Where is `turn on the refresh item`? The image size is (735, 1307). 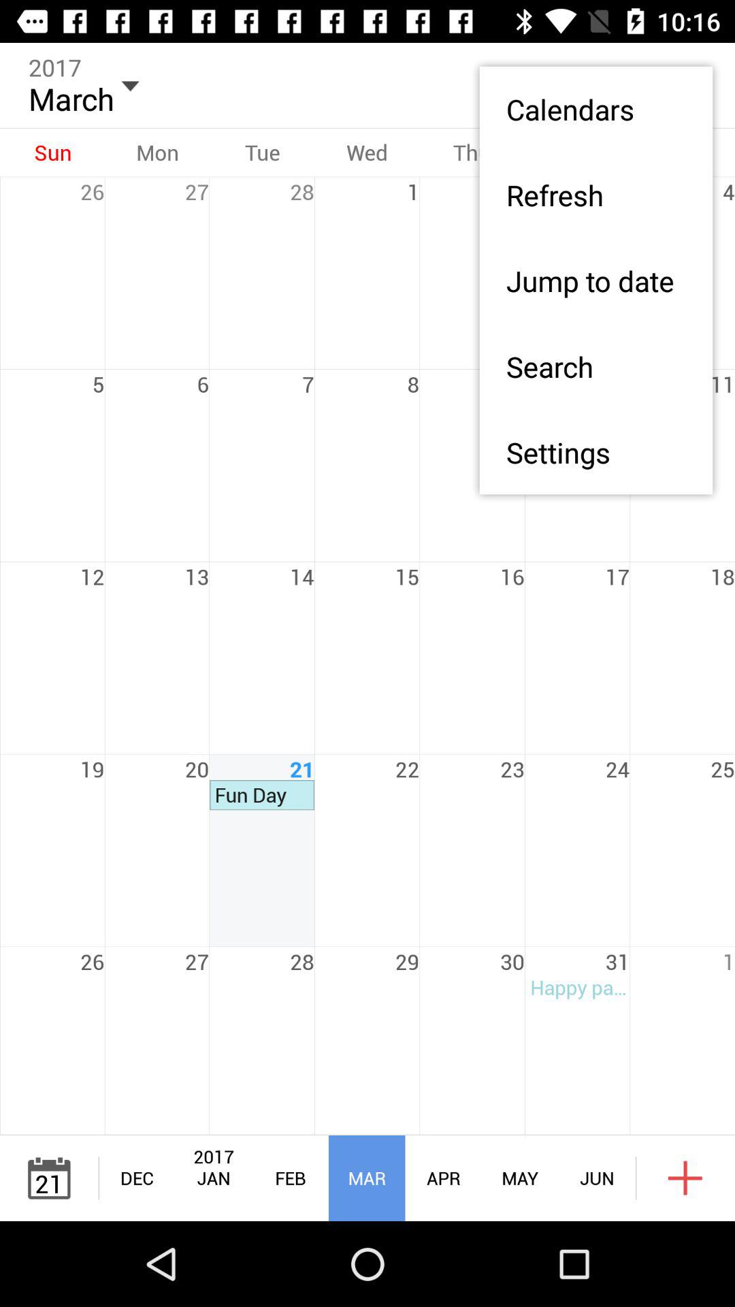
turn on the refresh item is located at coordinates (596, 195).